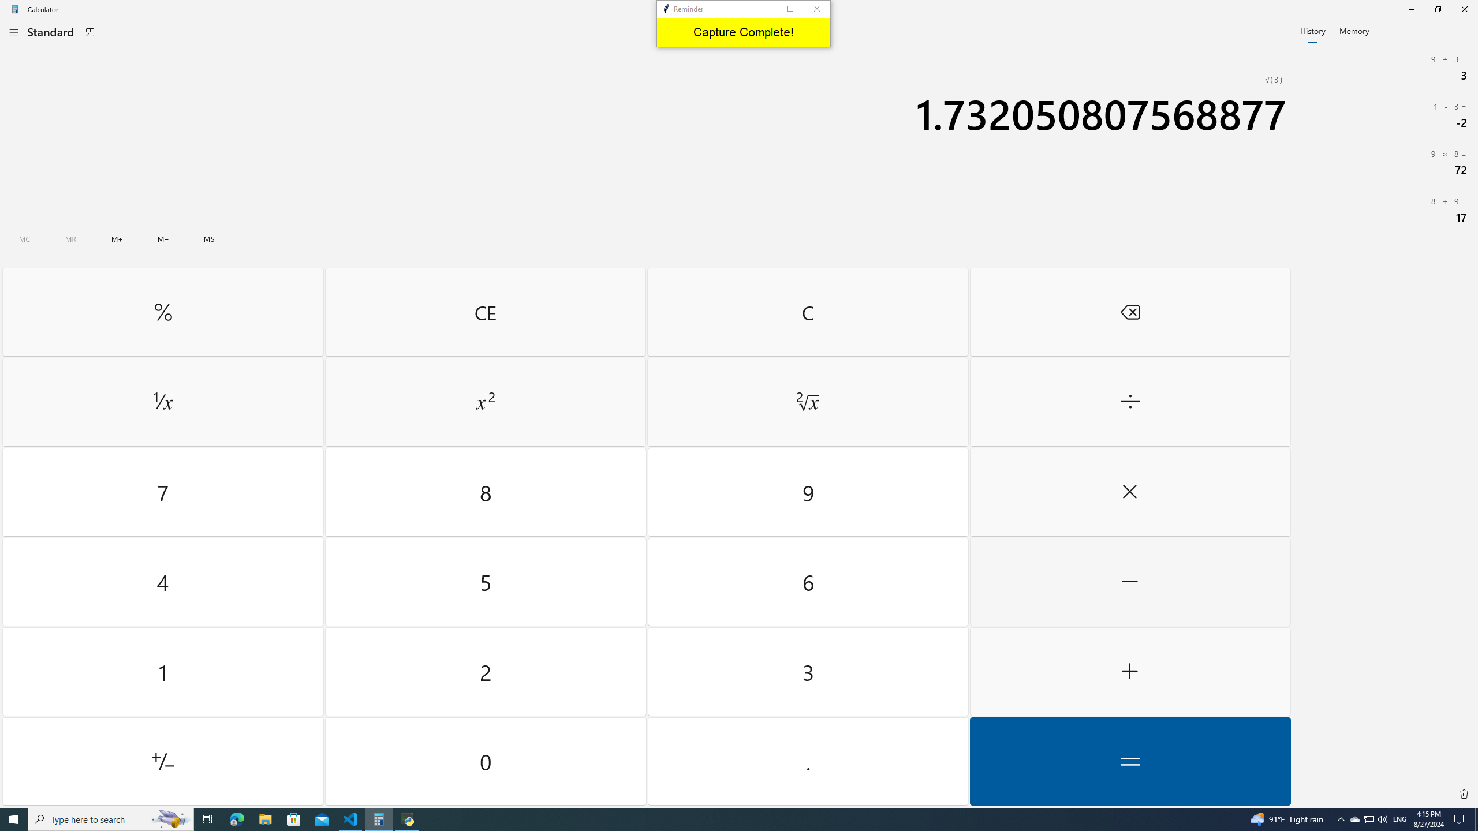  I want to click on 8 + 9= 17, so click(1386, 209).